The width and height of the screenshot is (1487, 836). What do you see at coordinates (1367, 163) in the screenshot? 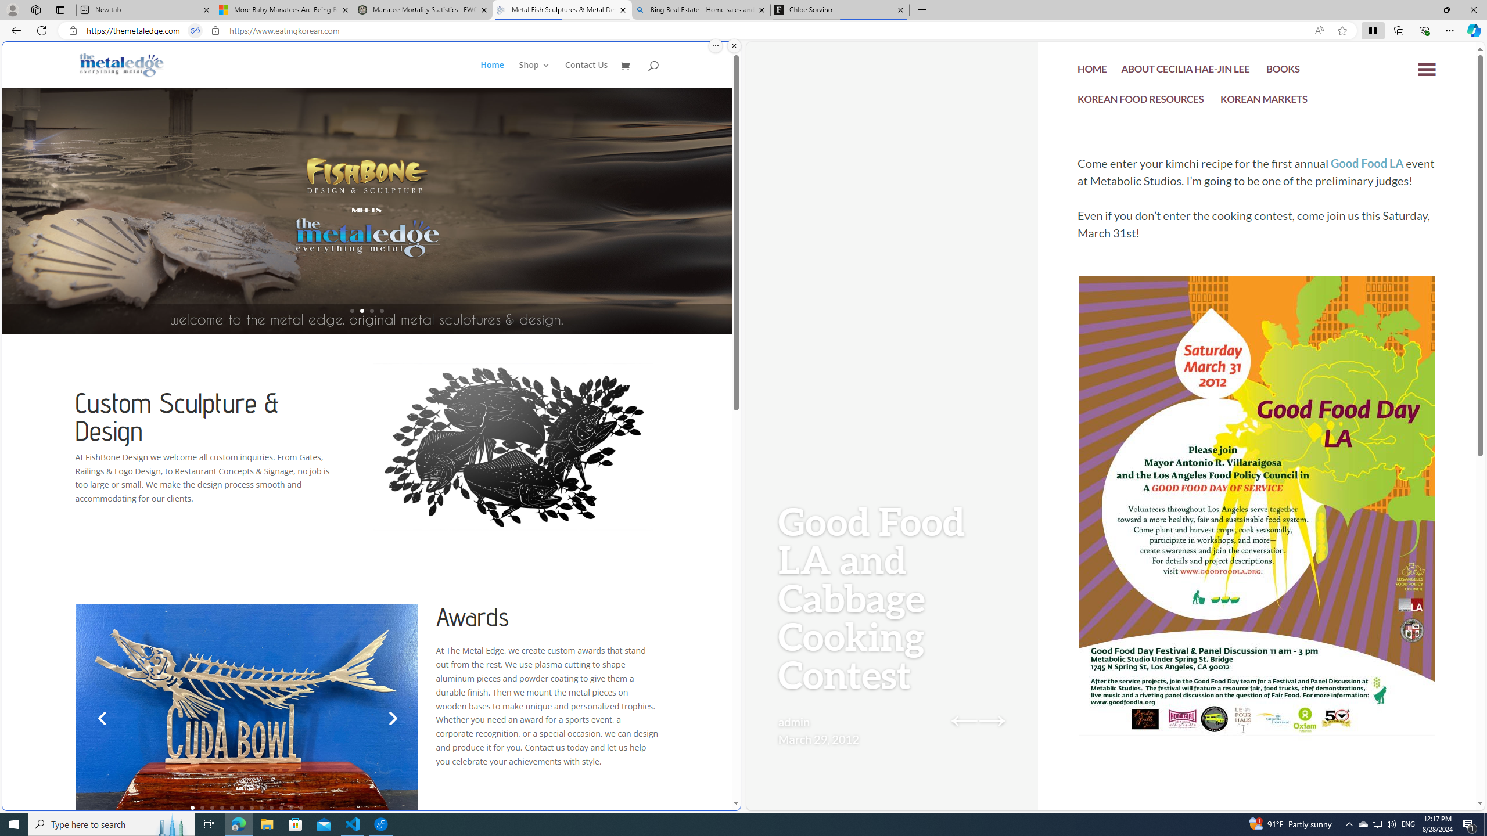
I see `Good Food LA` at bounding box center [1367, 163].